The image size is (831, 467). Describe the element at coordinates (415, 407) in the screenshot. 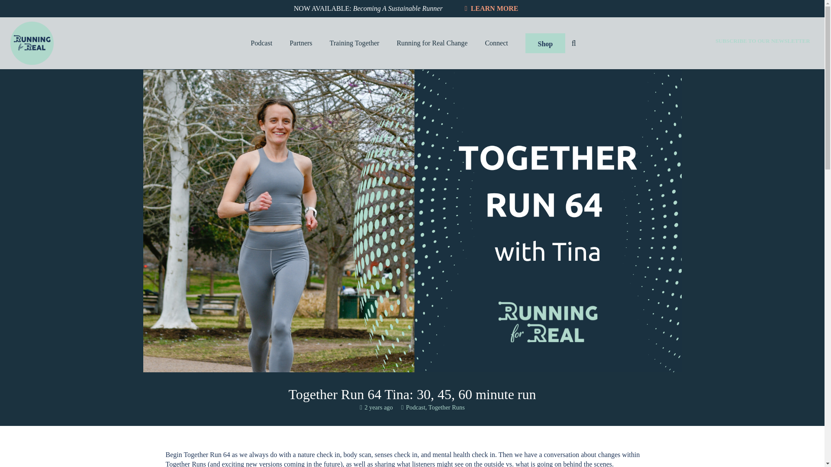

I see `Podcast` at that location.